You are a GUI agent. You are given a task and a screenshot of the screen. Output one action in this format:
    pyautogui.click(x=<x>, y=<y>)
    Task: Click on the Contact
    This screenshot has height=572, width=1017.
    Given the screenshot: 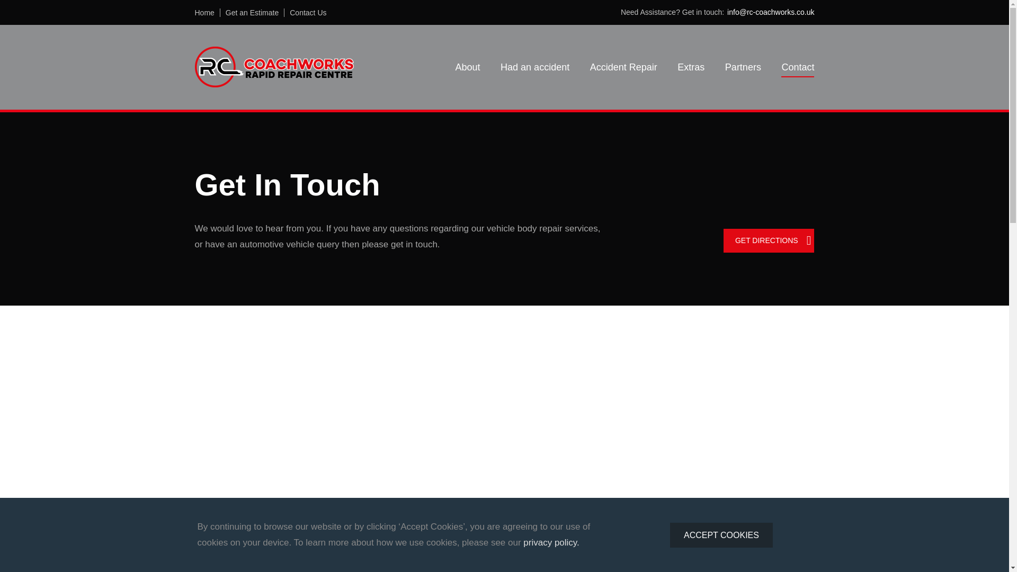 What is the action you would take?
    pyautogui.click(x=798, y=67)
    